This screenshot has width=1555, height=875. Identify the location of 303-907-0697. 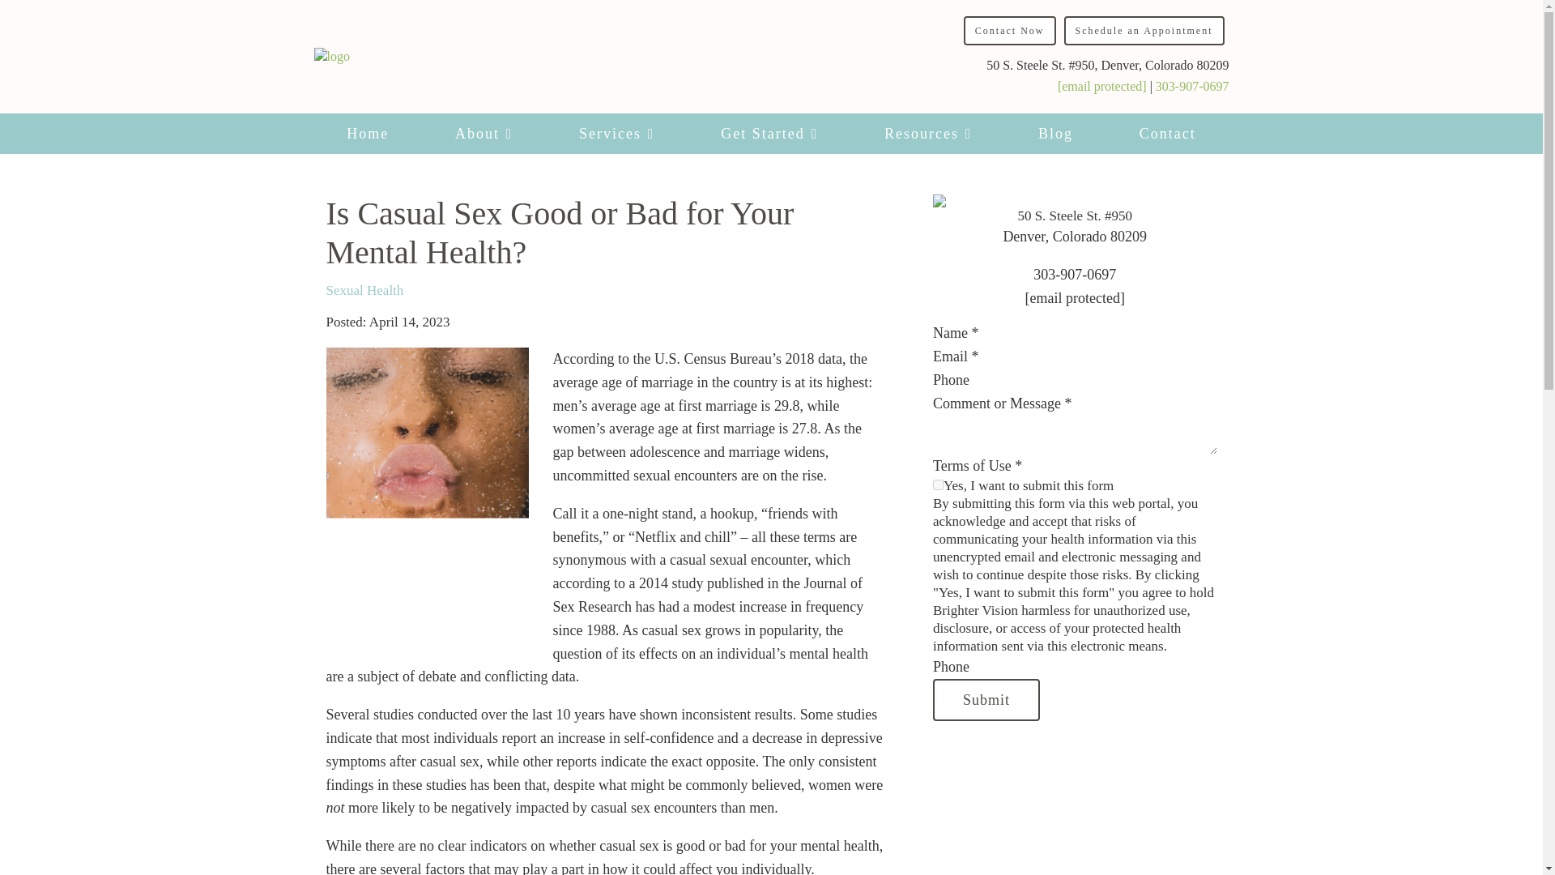
(1192, 86).